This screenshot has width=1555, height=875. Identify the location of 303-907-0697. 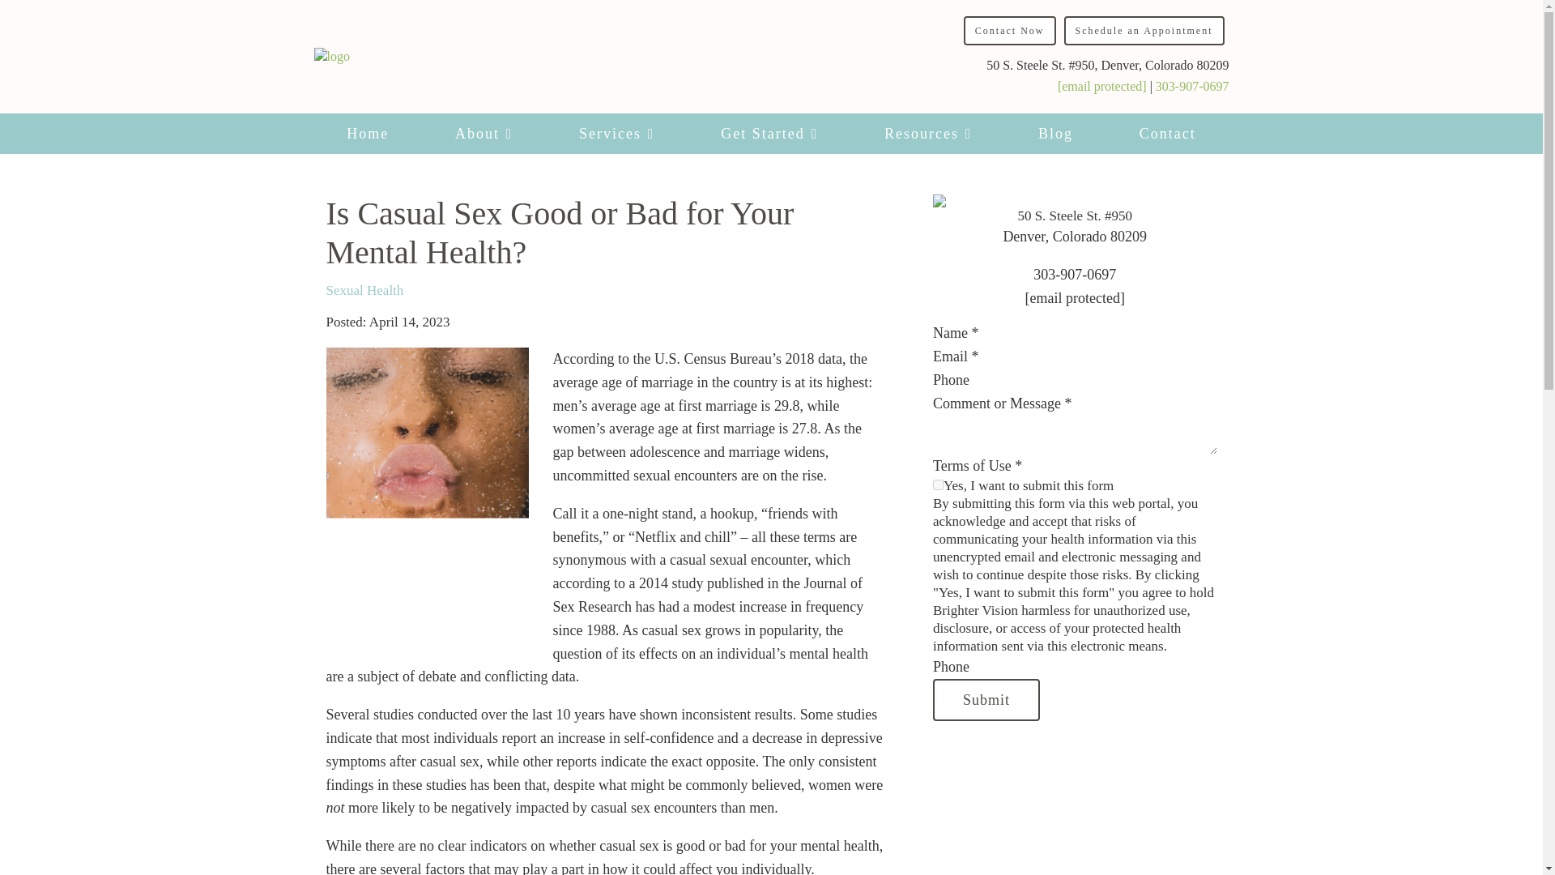
(1192, 86).